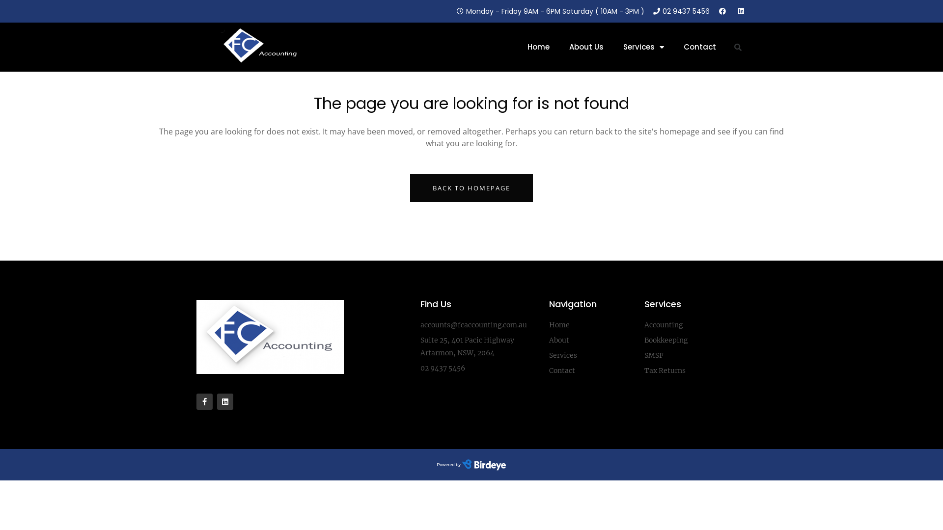 Image resolution: width=943 pixels, height=530 pixels. I want to click on About, so click(592, 340).